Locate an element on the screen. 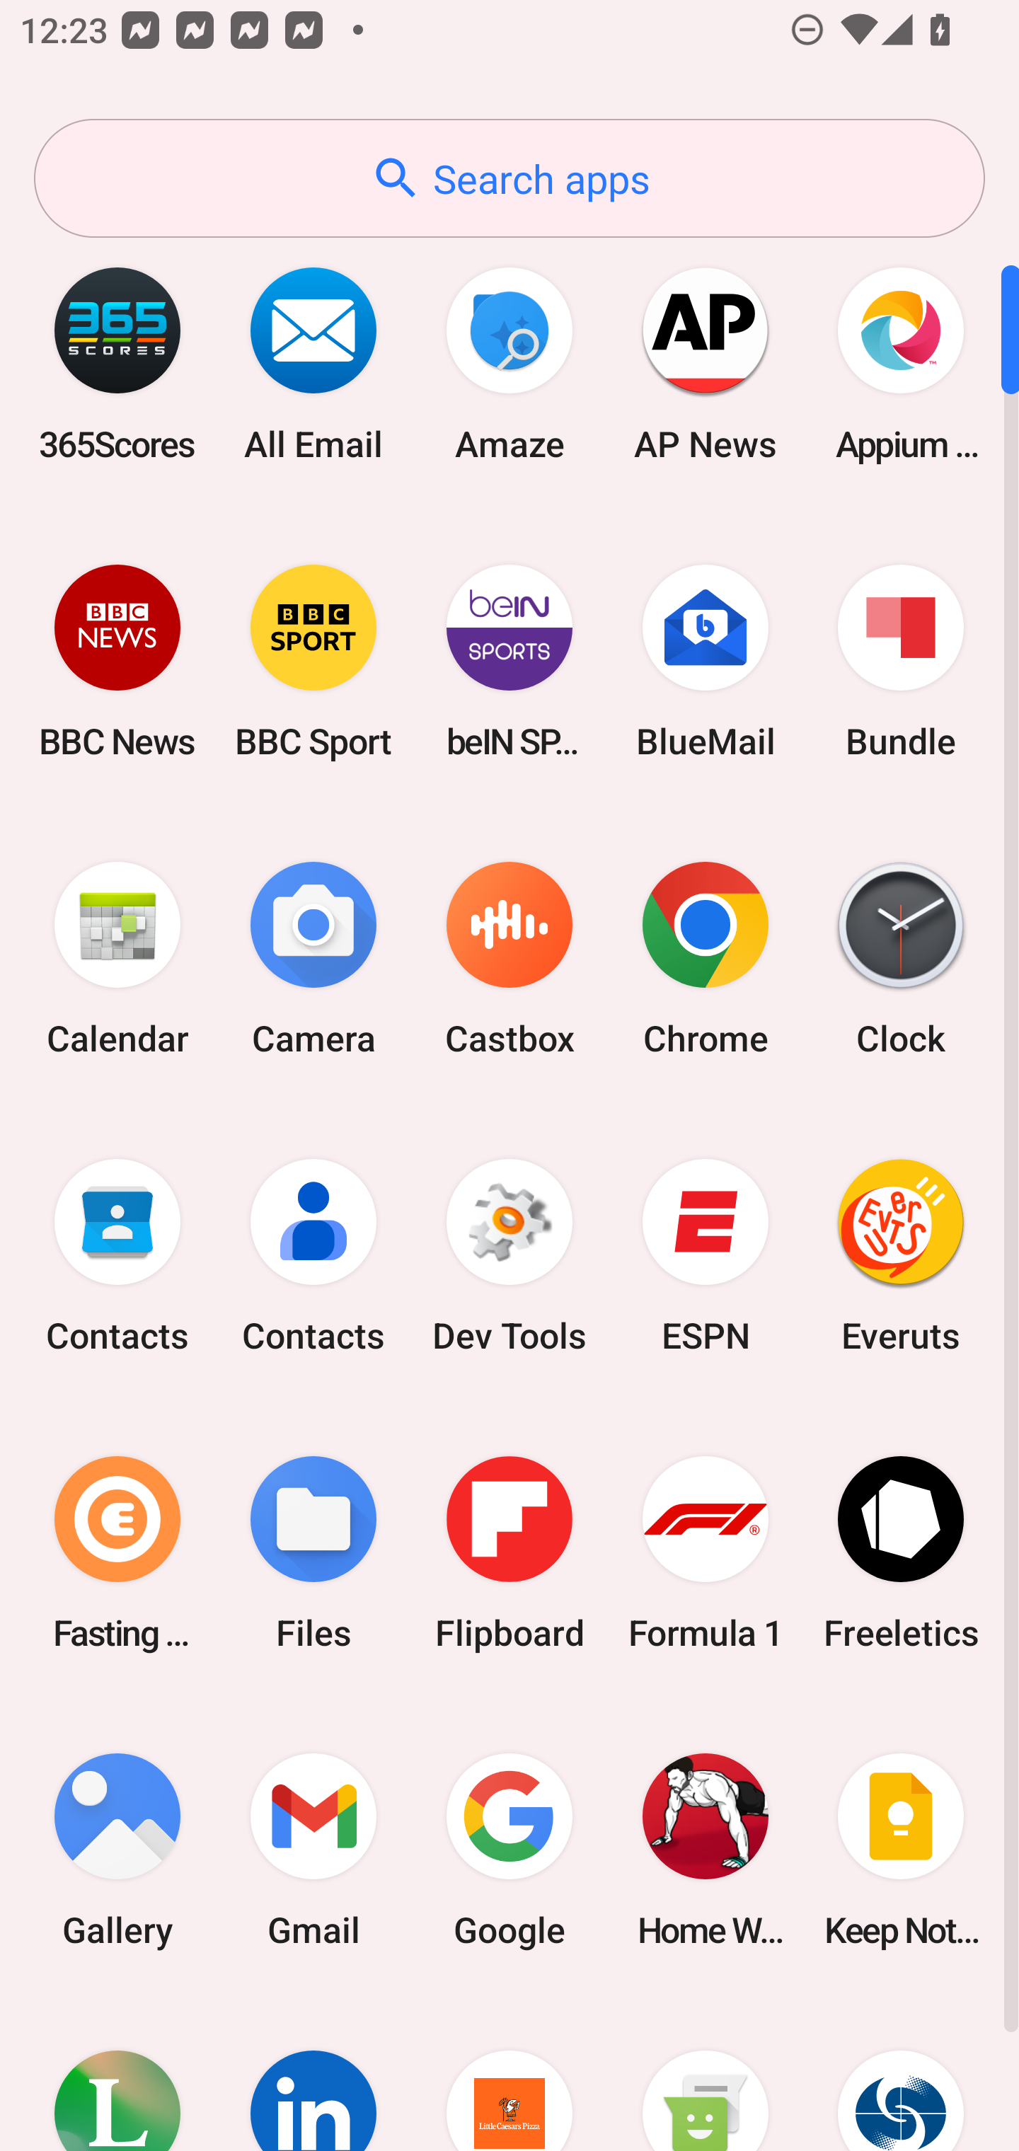 The height and width of the screenshot is (2151, 1019). Camera is located at coordinates (313, 959).